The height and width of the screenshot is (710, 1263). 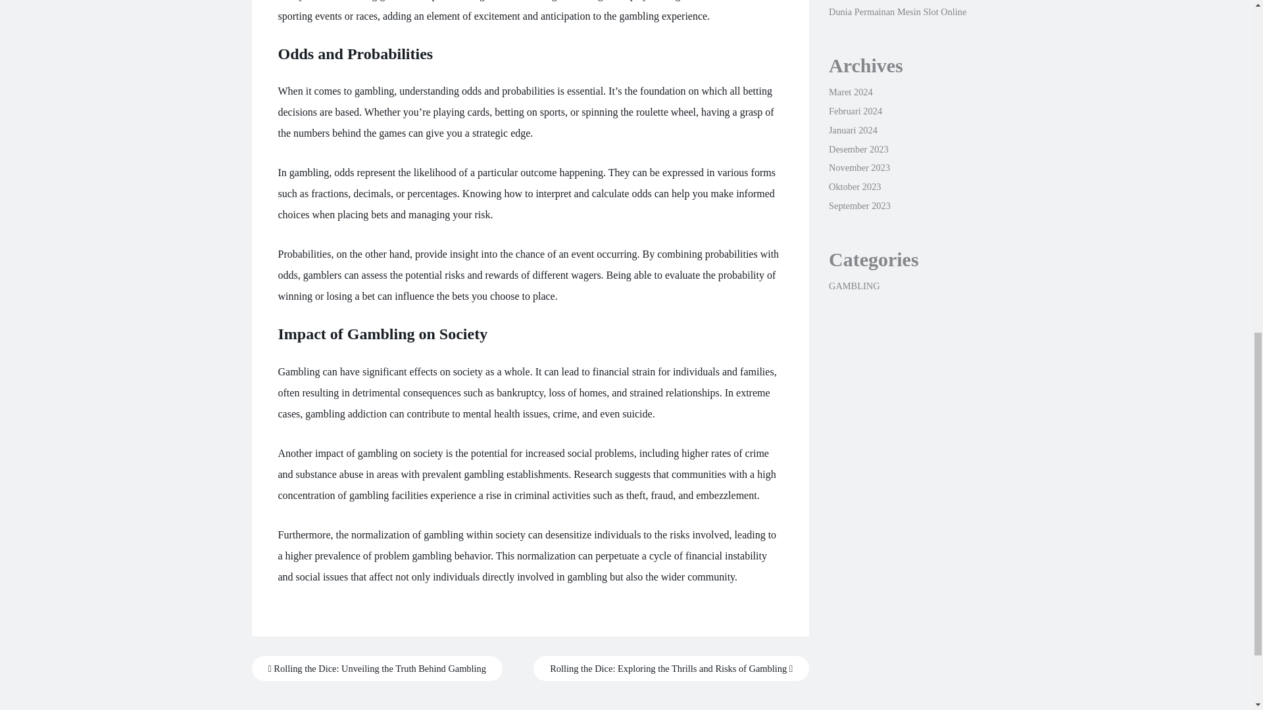 What do you see at coordinates (376, 668) in the screenshot?
I see `Rolling the Dice: Unveiling the Truth Behind Gambling` at bounding box center [376, 668].